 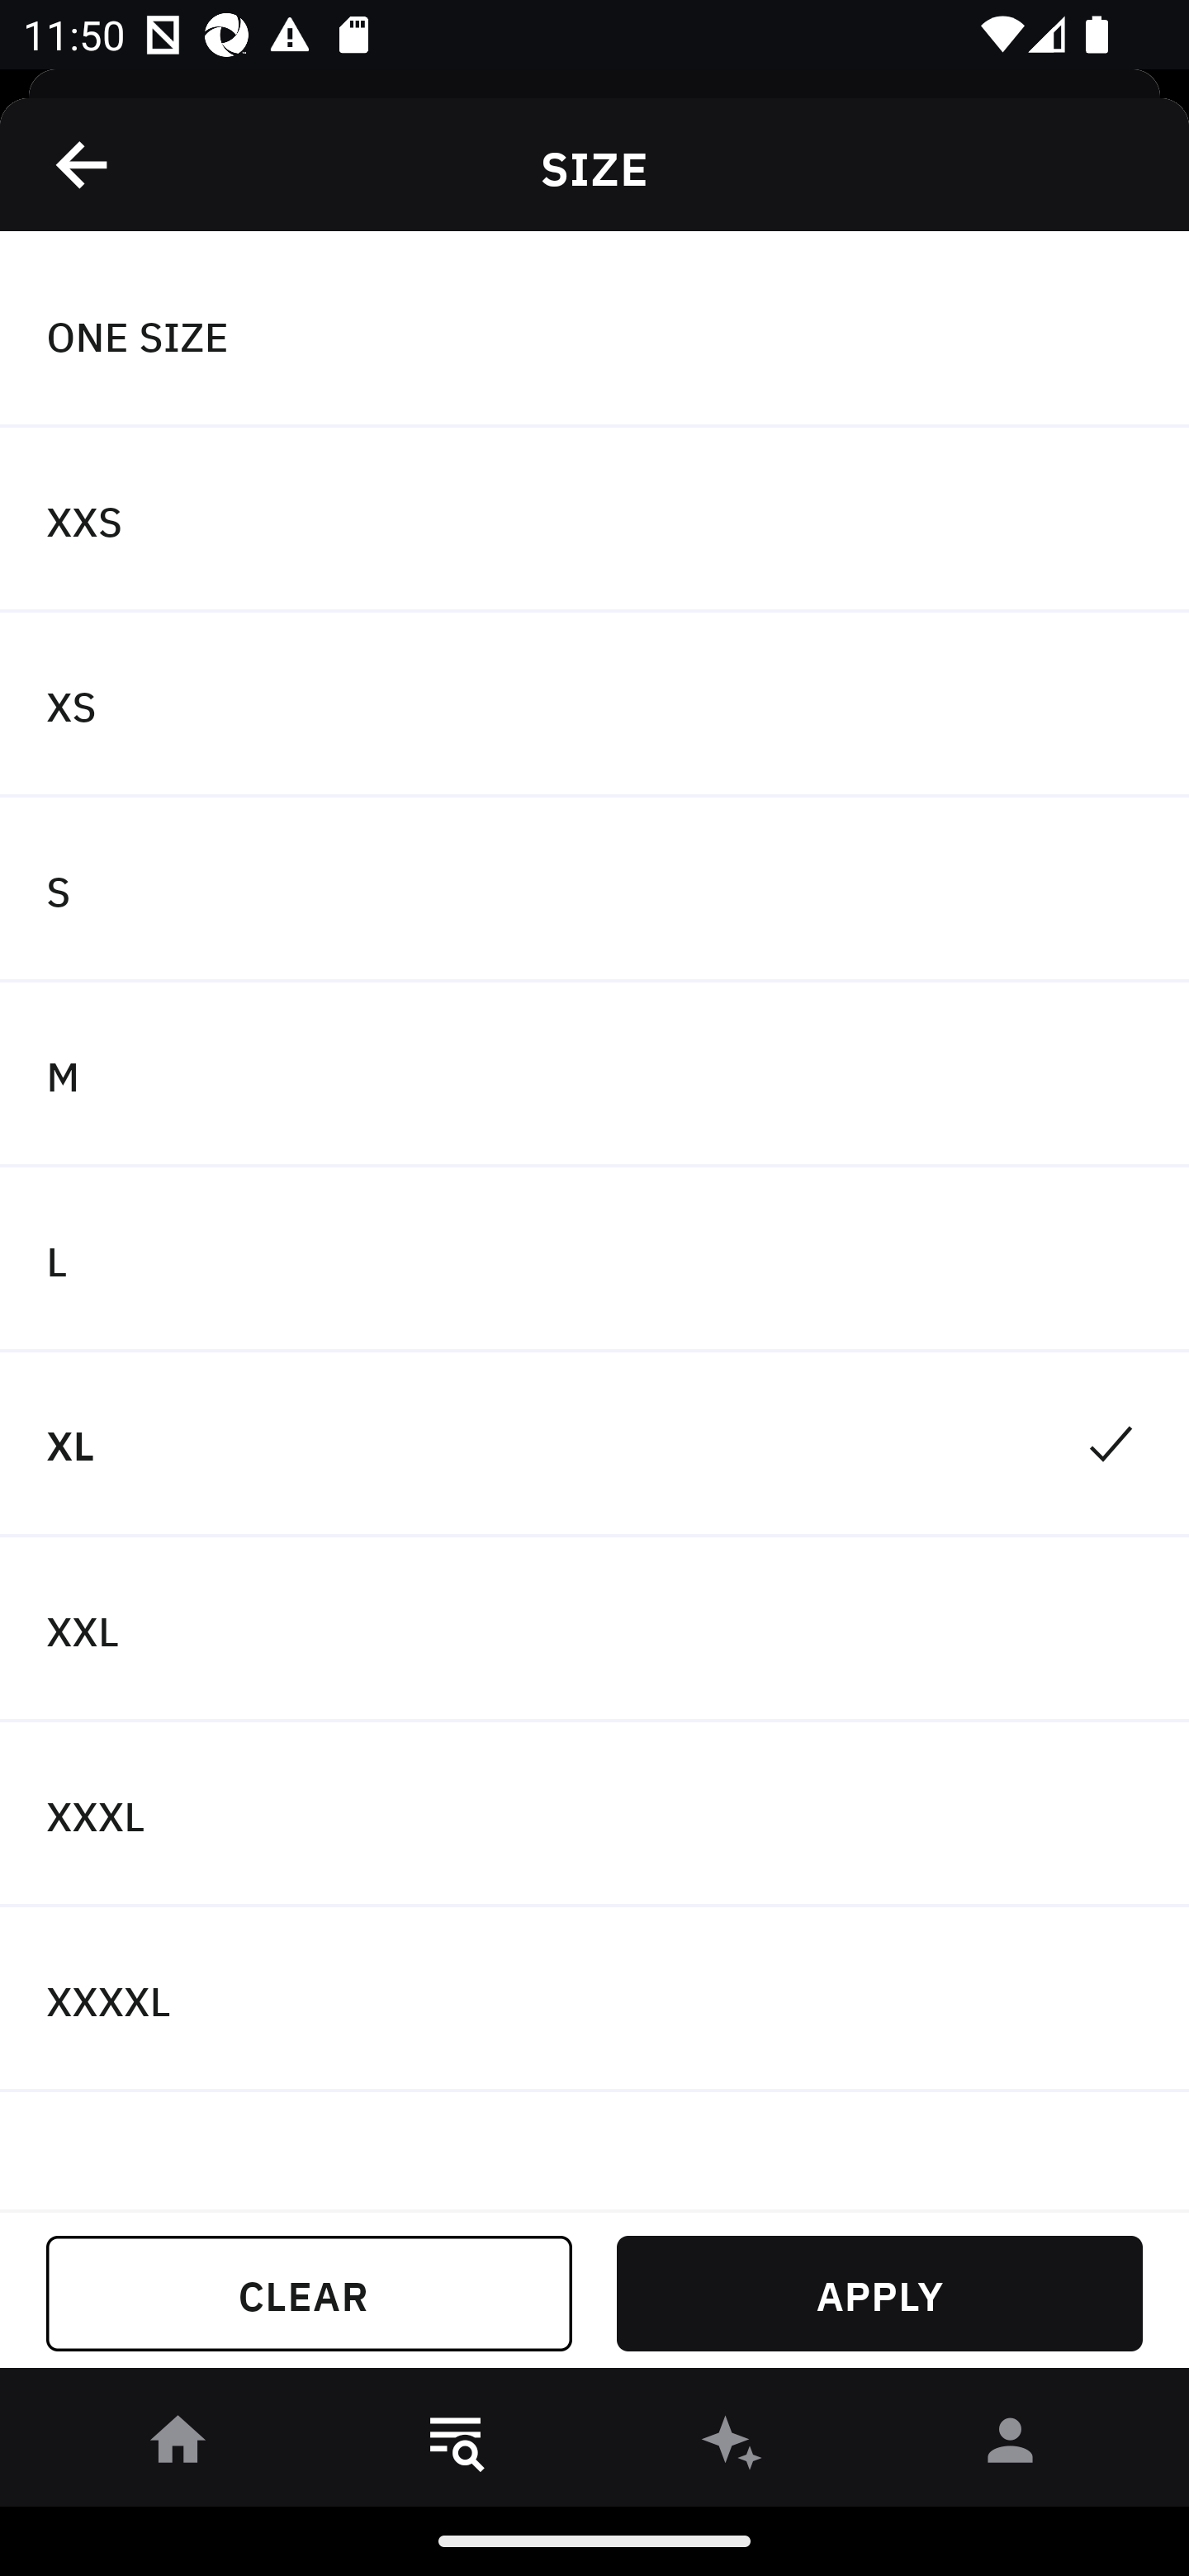 I want to click on , so click(x=83, y=164).